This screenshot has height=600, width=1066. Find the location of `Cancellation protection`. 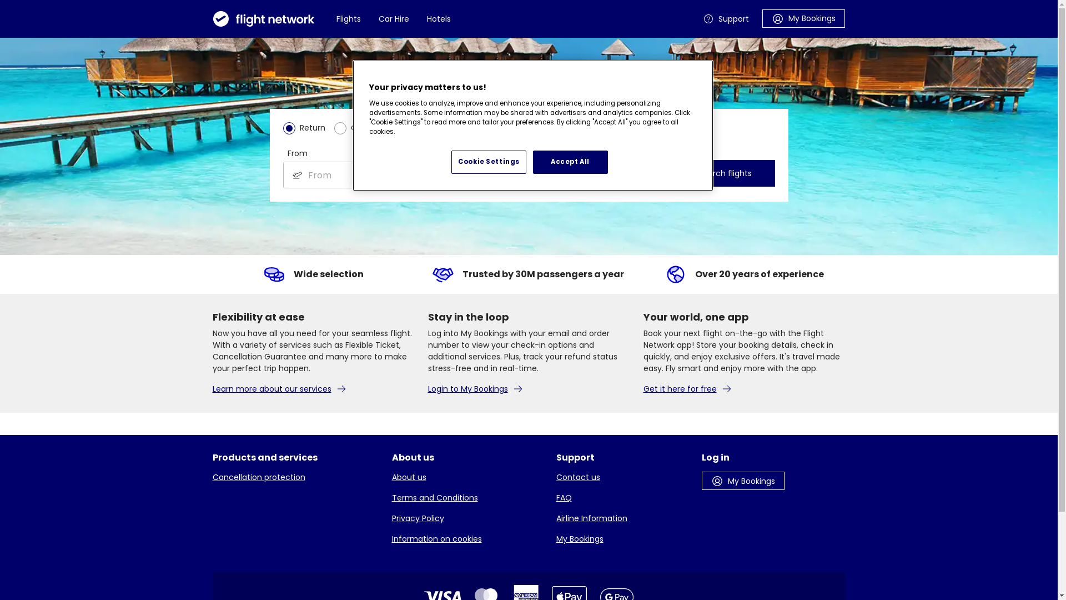

Cancellation protection is located at coordinates (295, 478).